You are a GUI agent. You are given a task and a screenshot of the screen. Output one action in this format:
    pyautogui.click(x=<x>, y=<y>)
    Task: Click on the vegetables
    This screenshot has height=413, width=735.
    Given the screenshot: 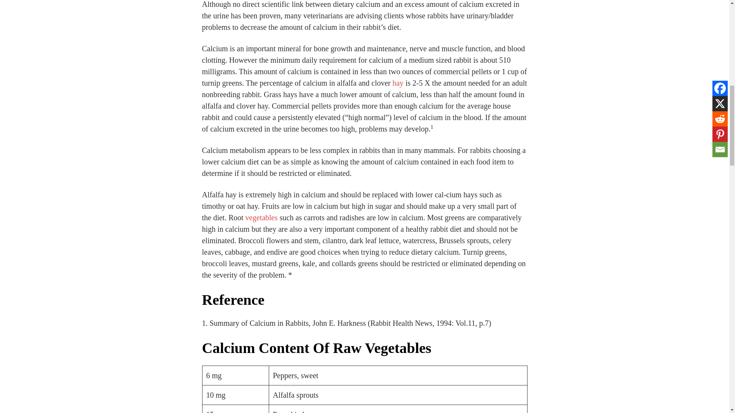 What is the action you would take?
    pyautogui.click(x=261, y=217)
    